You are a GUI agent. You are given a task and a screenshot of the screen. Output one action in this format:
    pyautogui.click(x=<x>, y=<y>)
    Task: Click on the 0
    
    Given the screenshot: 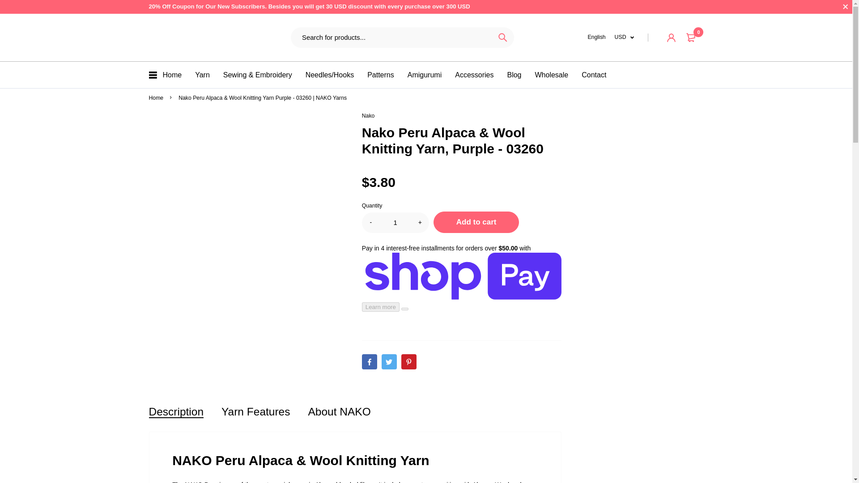 What is the action you would take?
    pyautogui.click(x=692, y=38)
    